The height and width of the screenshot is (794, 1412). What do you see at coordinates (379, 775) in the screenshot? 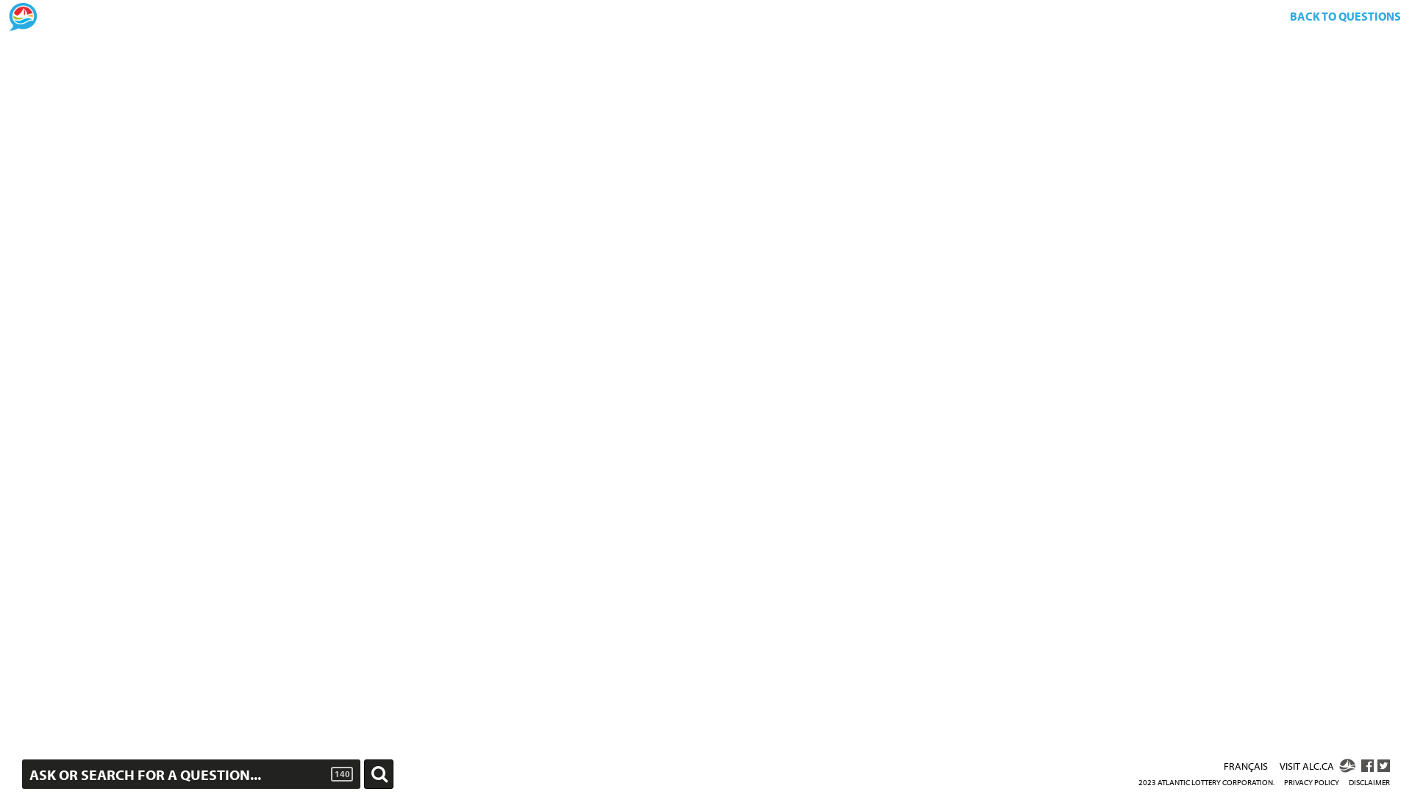
I see `Ask` at bounding box center [379, 775].